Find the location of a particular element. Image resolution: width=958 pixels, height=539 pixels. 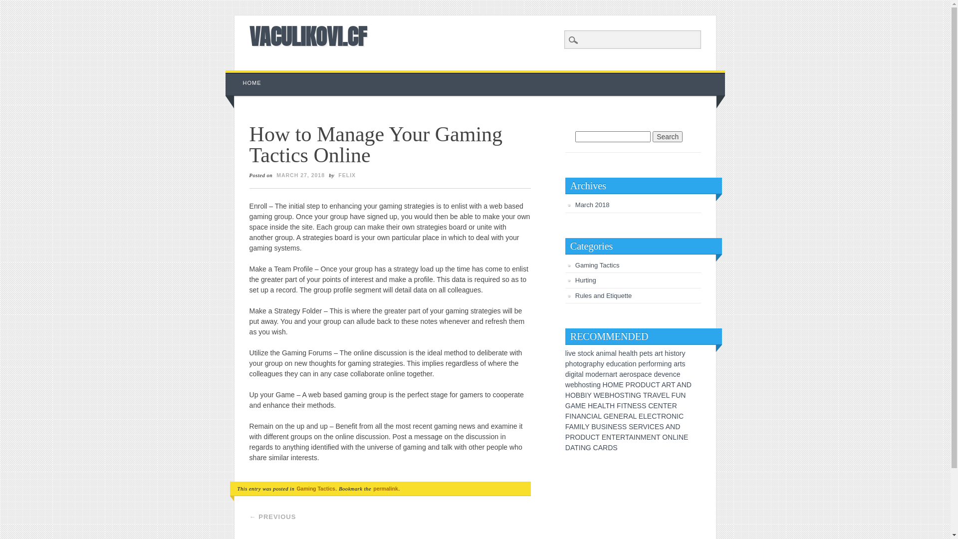

E is located at coordinates (649, 437).